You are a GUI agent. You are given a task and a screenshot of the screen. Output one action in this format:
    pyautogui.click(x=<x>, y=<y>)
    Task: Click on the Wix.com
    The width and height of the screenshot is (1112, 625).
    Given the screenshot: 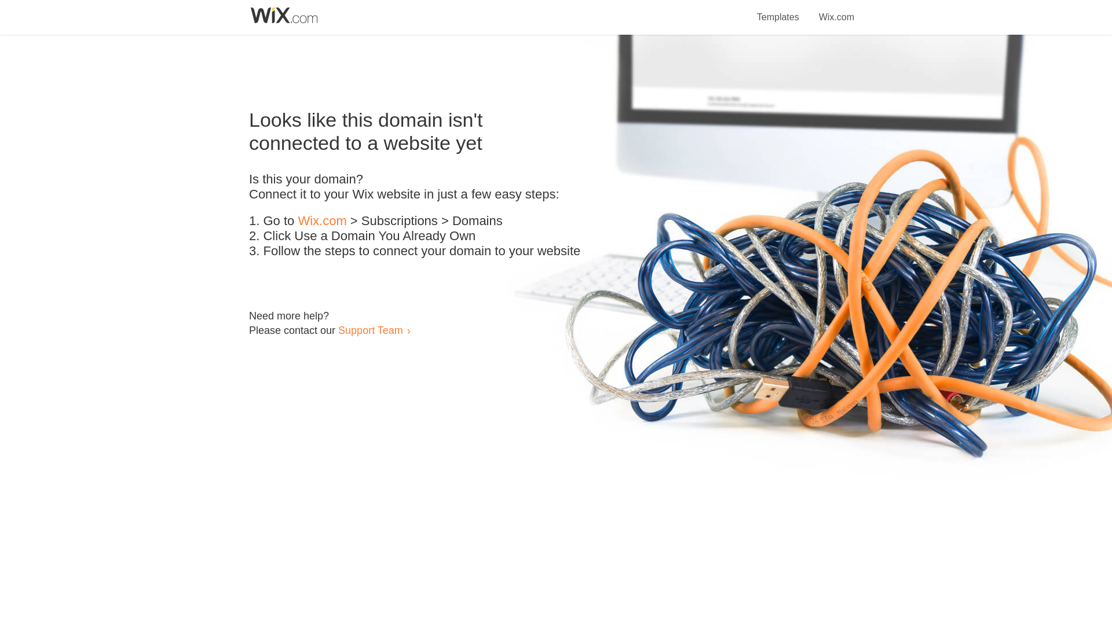 What is the action you would take?
    pyautogui.click(x=836, y=10)
    